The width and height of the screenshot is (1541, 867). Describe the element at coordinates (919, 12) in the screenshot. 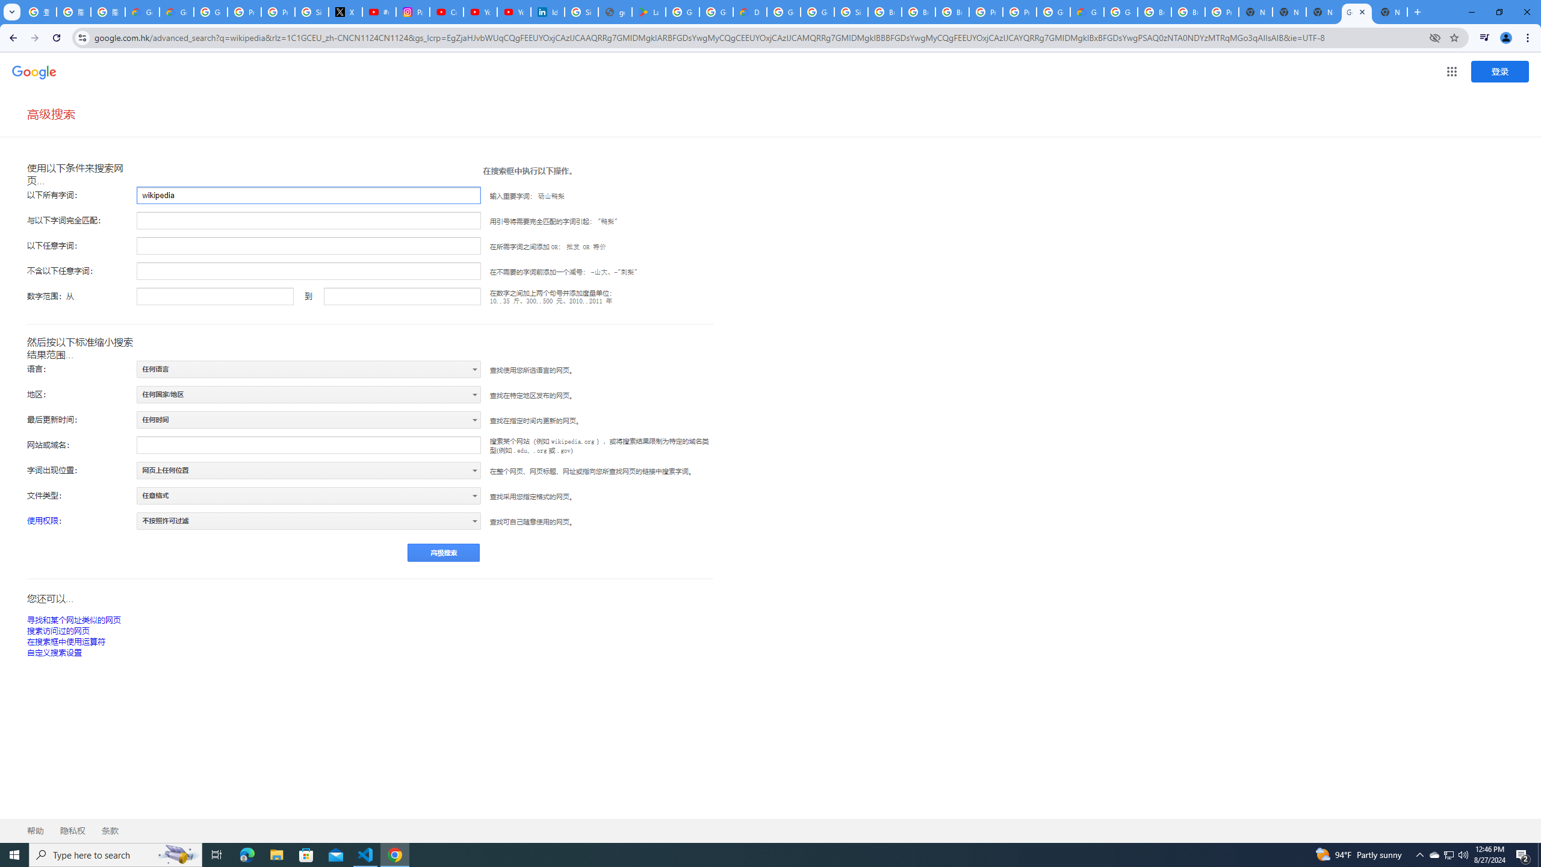

I see `Browse Chrome as a guest - Computer - Google Chrome Help` at that location.